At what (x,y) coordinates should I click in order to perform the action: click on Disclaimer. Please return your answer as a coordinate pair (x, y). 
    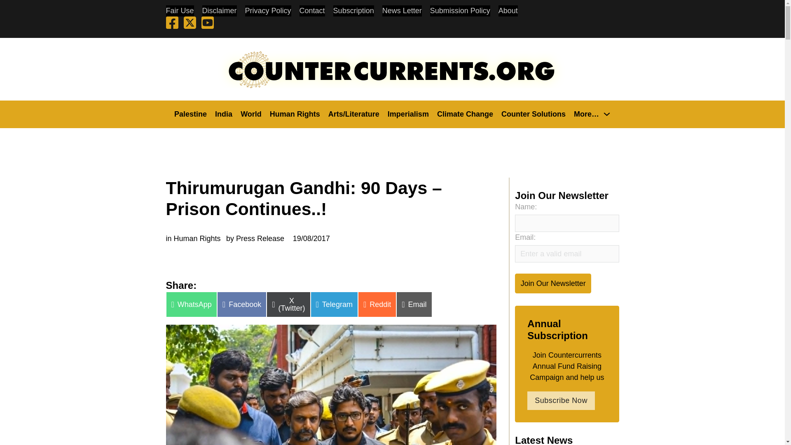
    Looking at the image, I should click on (219, 11).